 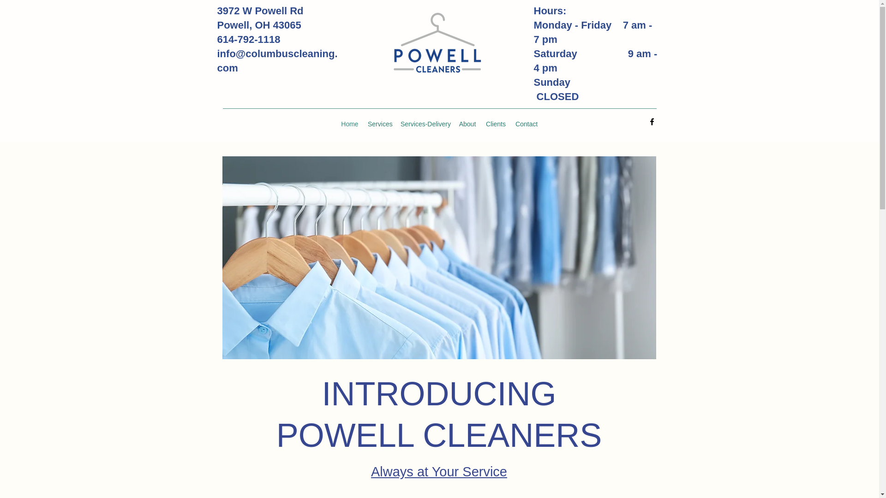 What do you see at coordinates (526, 124) in the screenshot?
I see `Contact` at bounding box center [526, 124].